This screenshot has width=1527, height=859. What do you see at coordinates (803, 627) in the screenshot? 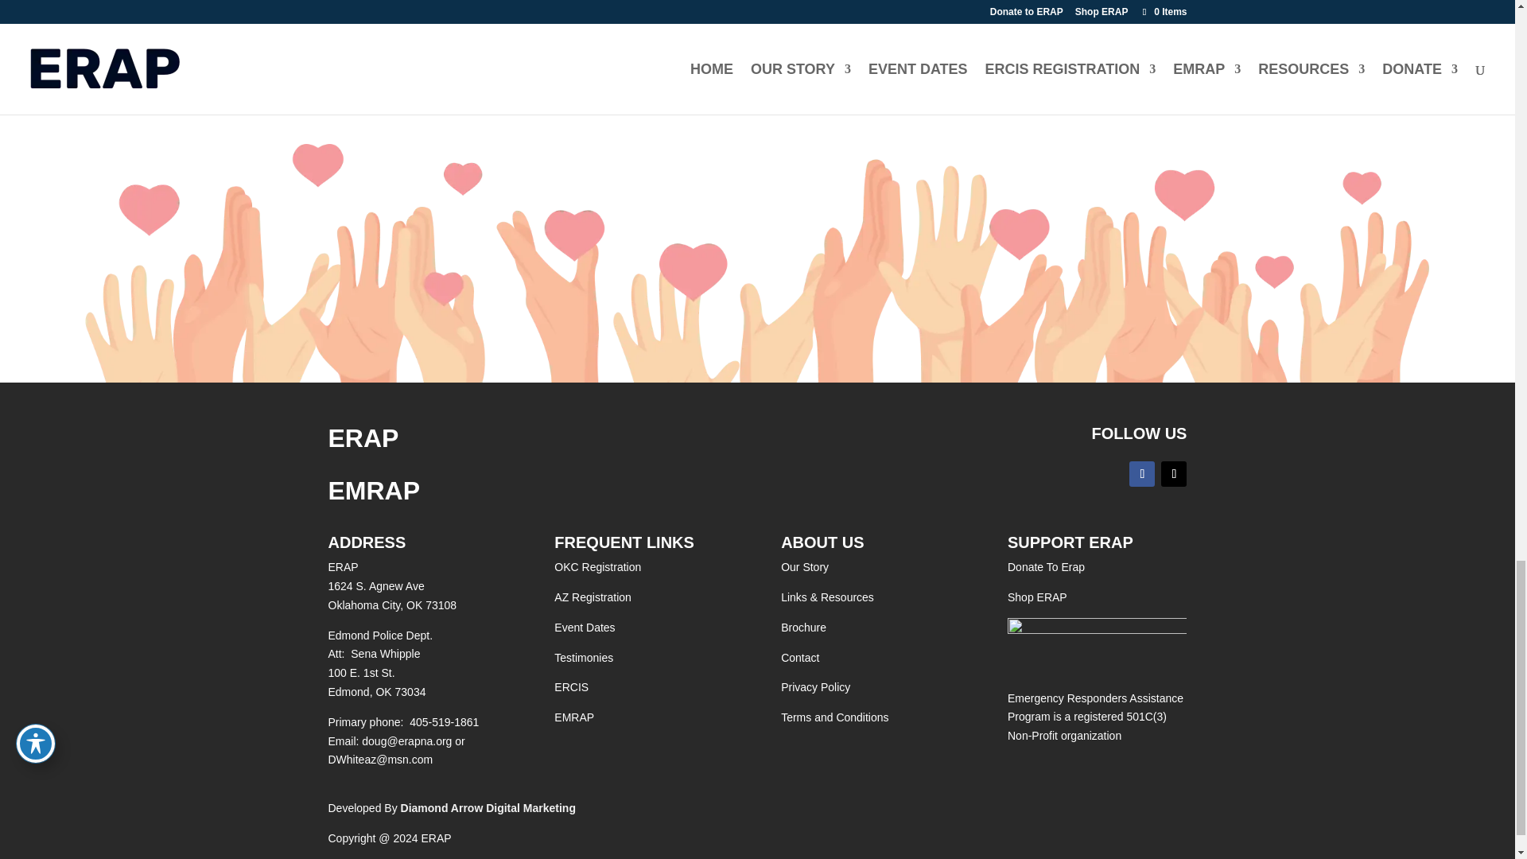
I see `Brochure` at bounding box center [803, 627].